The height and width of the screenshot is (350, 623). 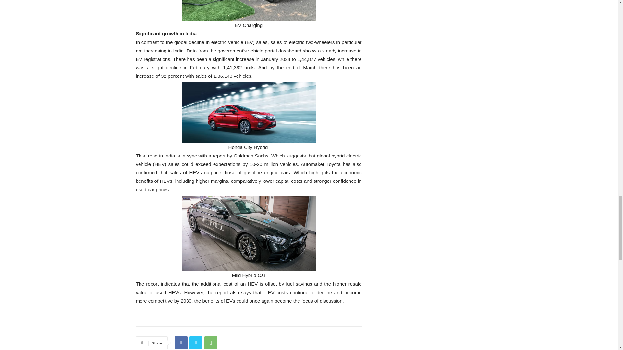 What do you see at coordinates (249, 238) in the screenshot?
I see `Mild Hybrid Car` at bounding box center [249, 238].